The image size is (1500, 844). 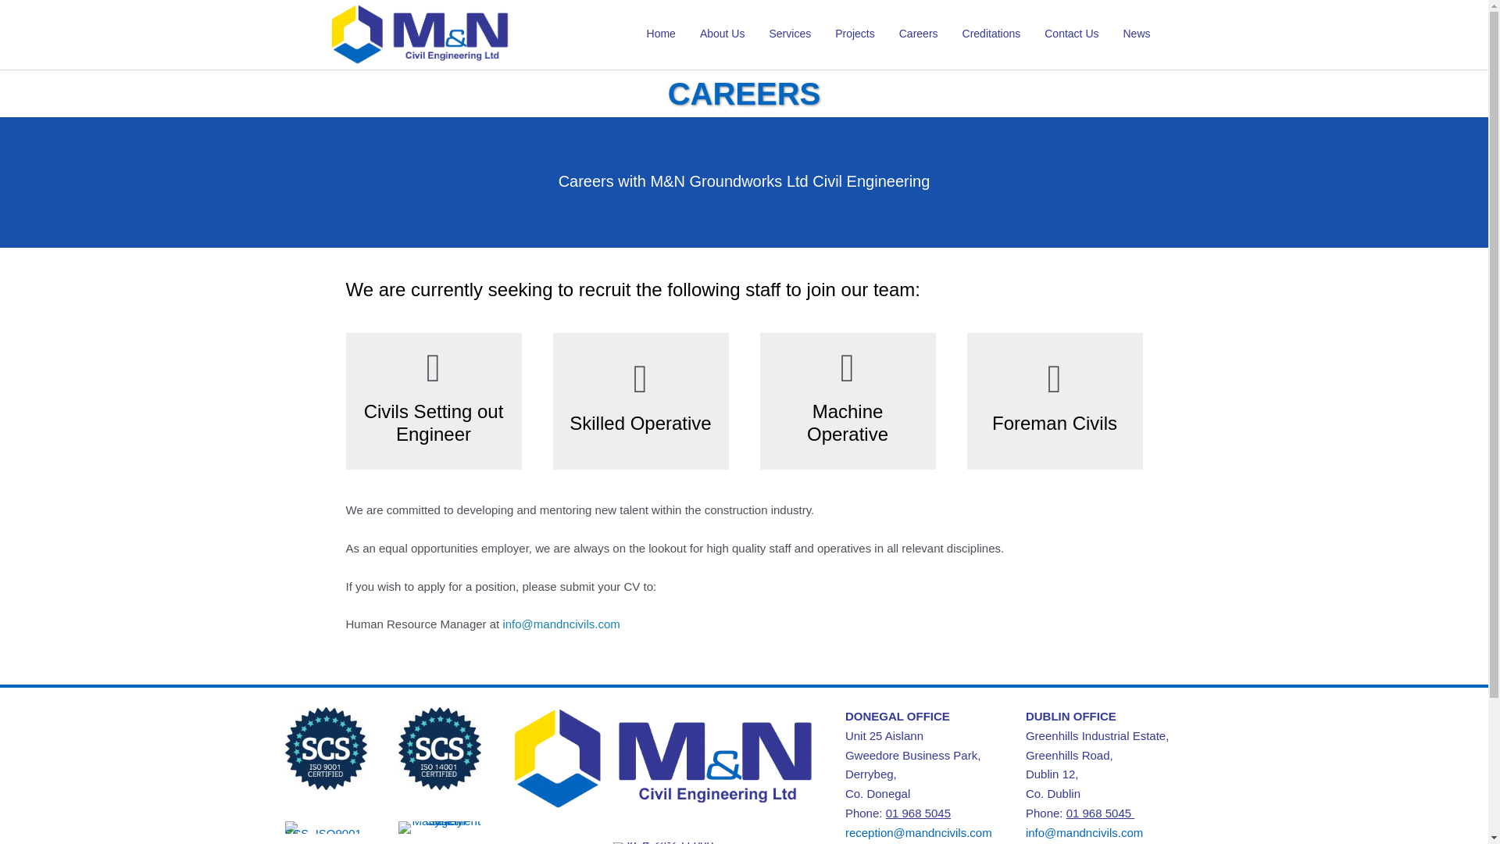 What do you see at coordinates (663, 759) in the screenshot?
I see `MN-Civils-new-logo-no-website-link` at bounding box center [663, 759].